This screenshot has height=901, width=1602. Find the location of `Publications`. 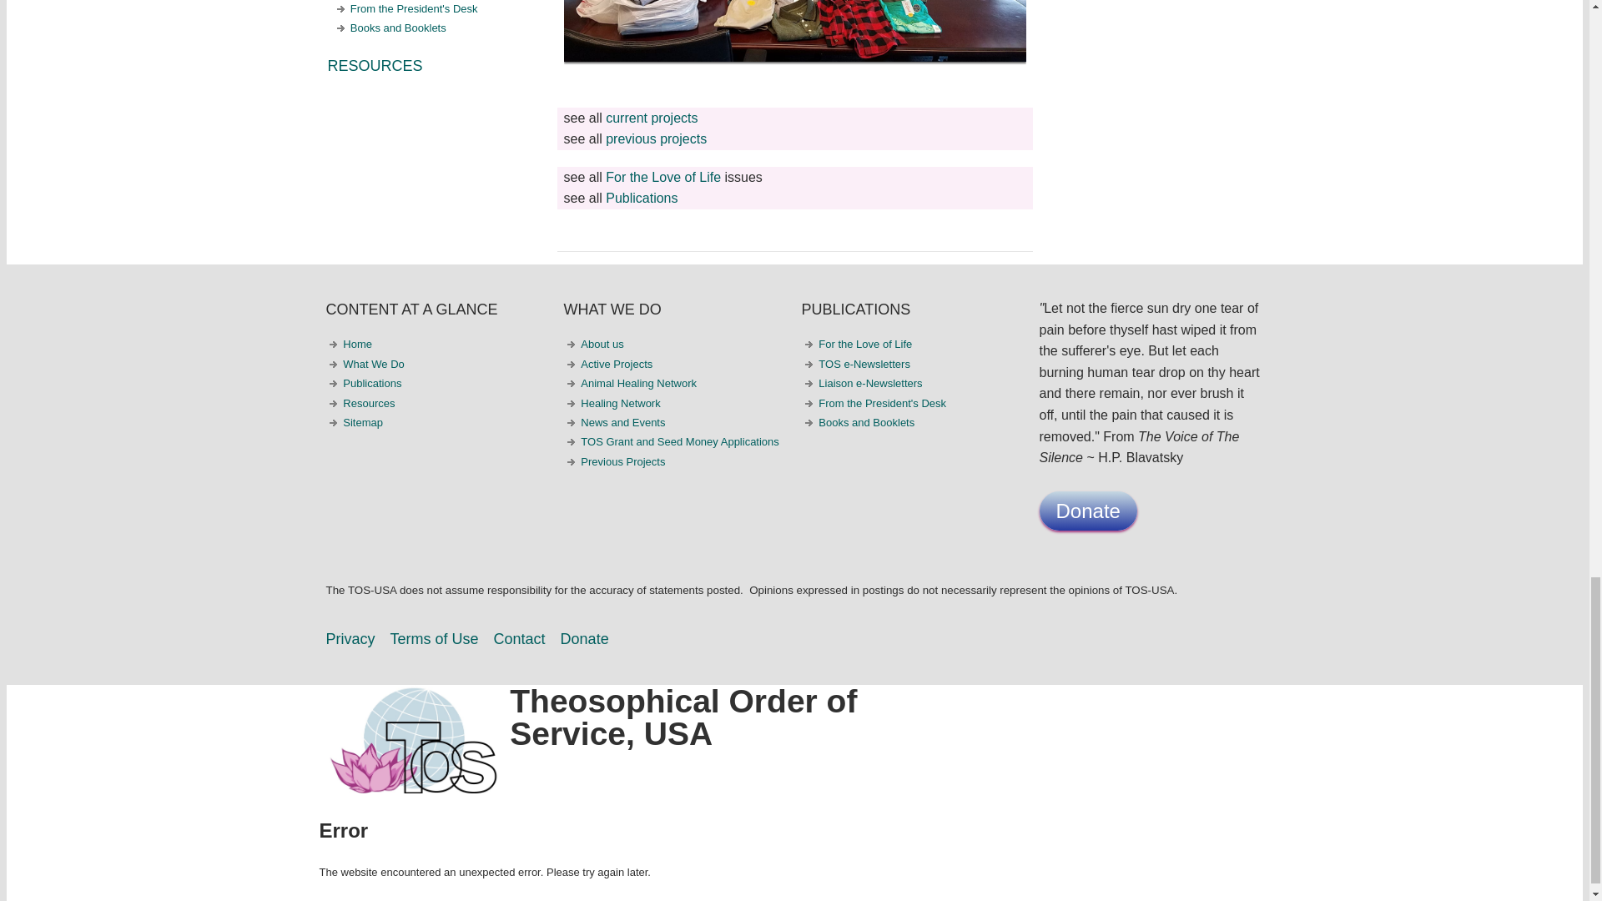

Publications is located at coordinates (641, 198).